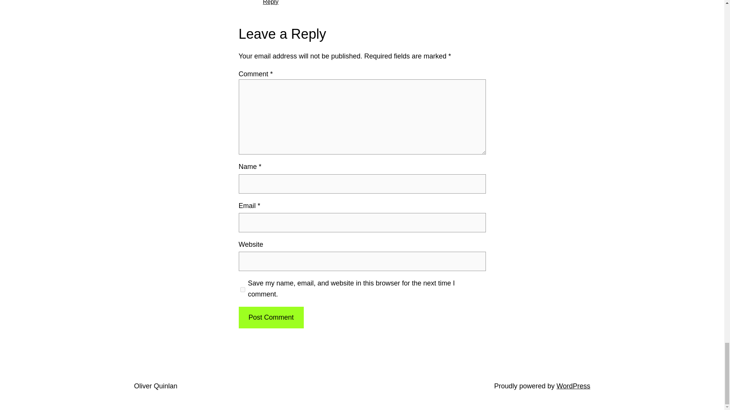  I want to click on yes, so click(243, 289).